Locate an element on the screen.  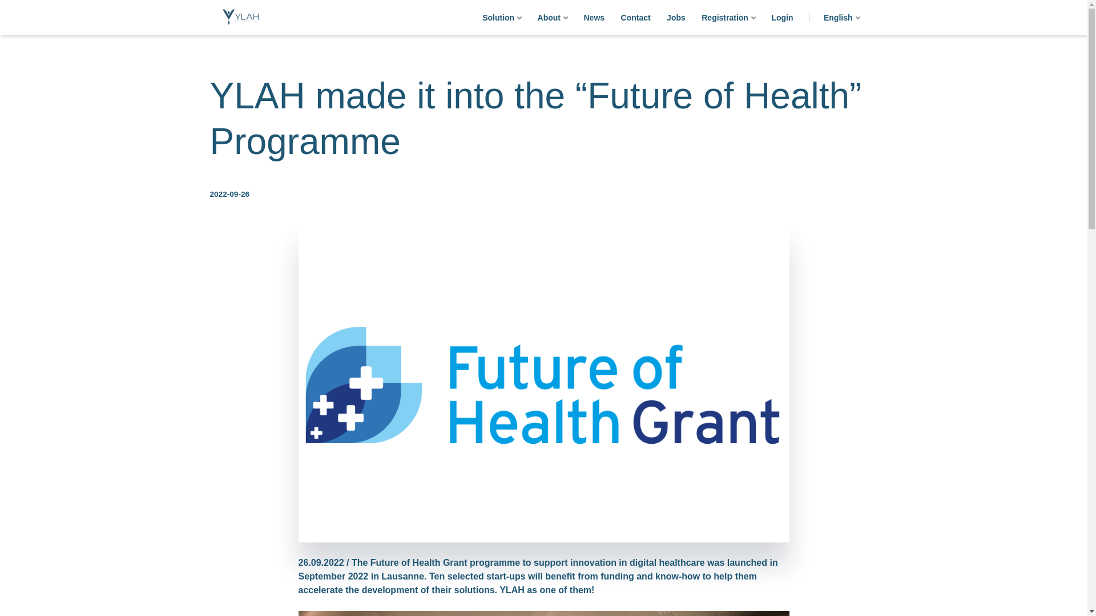
Solution is located at coordinates (502, 17).